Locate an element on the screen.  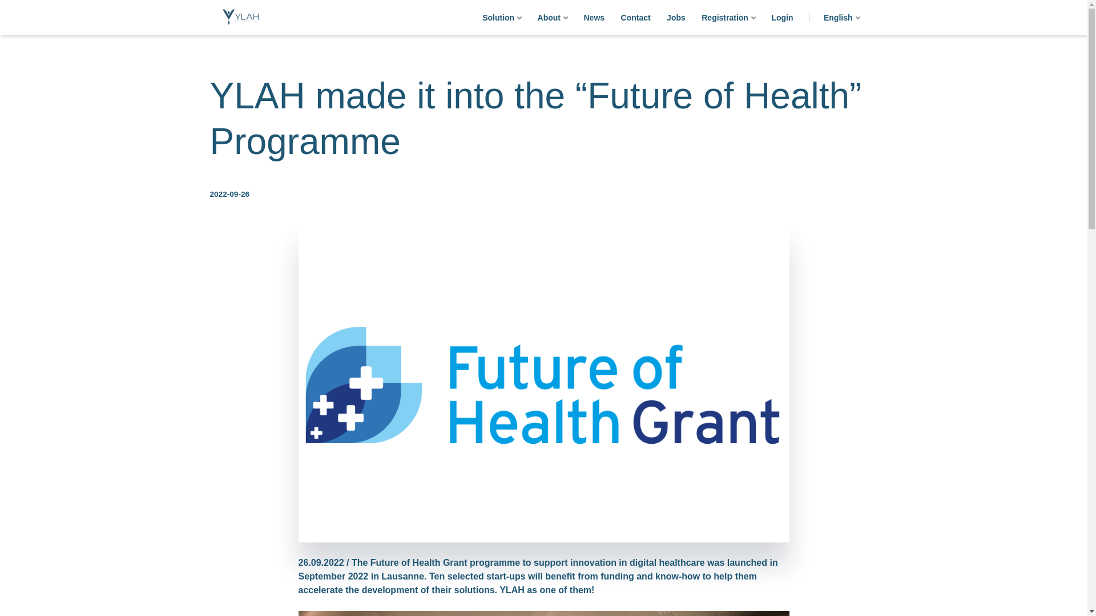
Solution is located at coordinates (502, 17).